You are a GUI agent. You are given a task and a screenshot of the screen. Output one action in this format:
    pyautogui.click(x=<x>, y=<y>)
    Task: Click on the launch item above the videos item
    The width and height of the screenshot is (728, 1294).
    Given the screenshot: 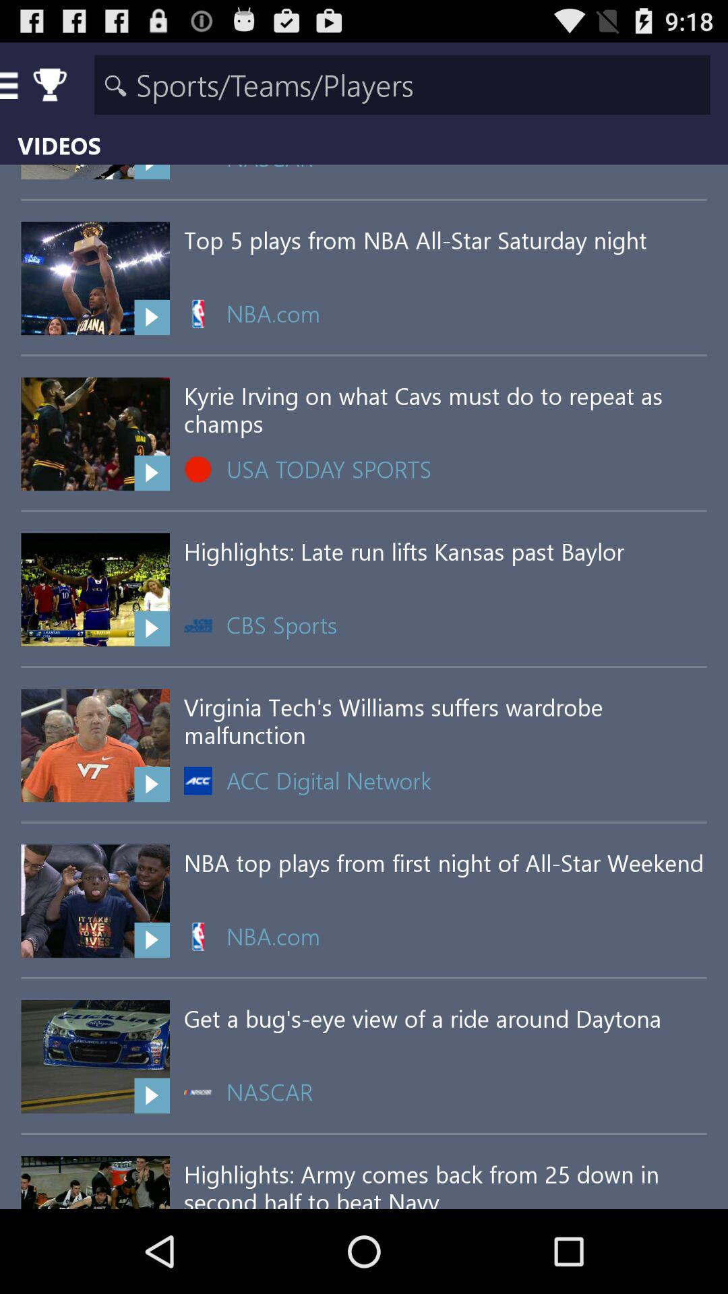 What is the action you would take?
    pyautogui.click(x=402, y=85)
    